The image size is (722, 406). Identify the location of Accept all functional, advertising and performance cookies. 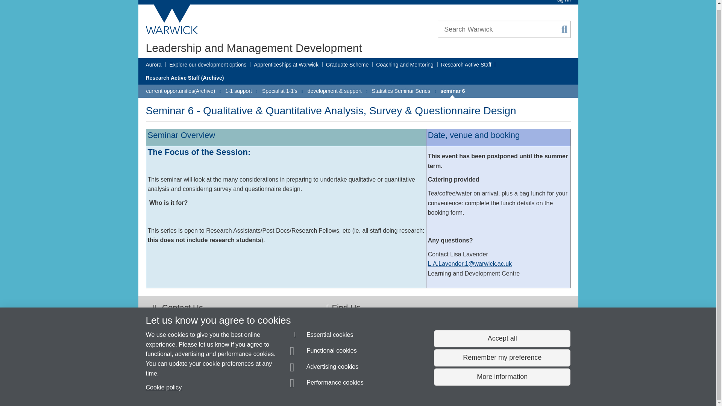
(502, 334).